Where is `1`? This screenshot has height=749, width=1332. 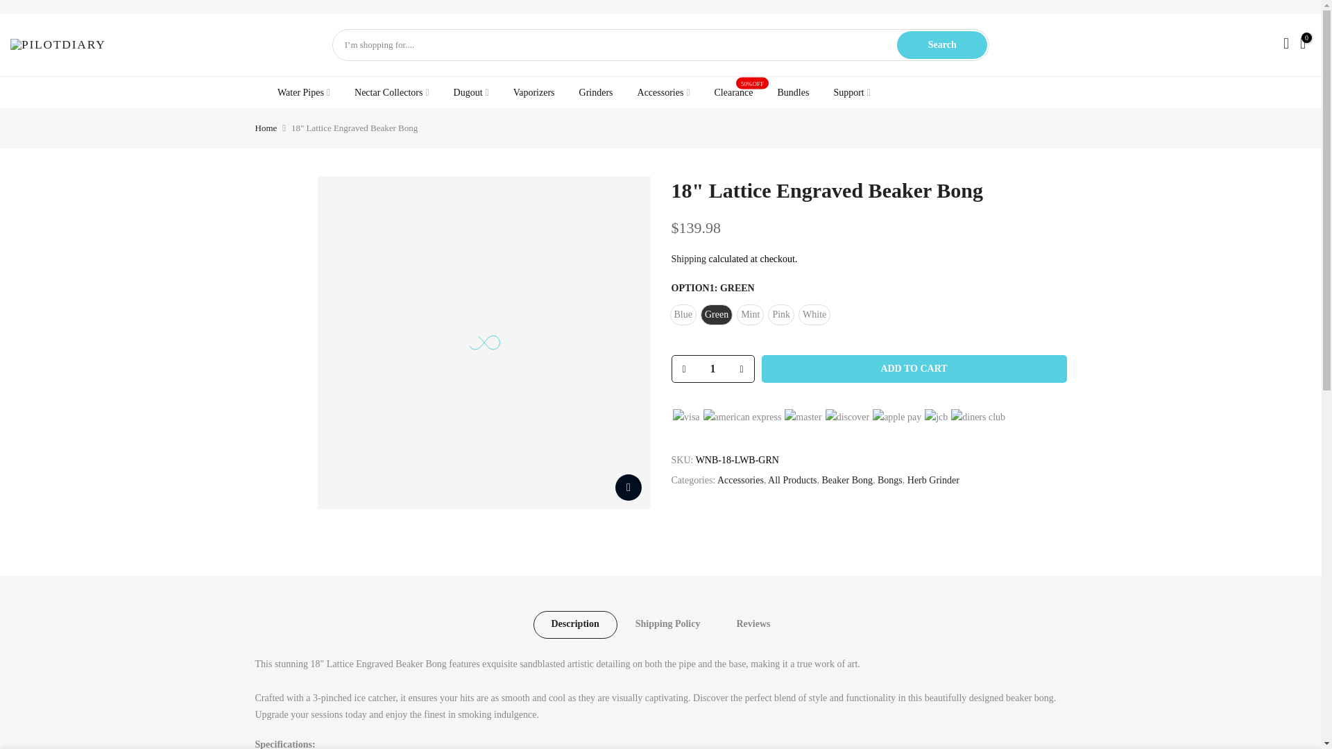
1 is located at coordinates (712, 369).